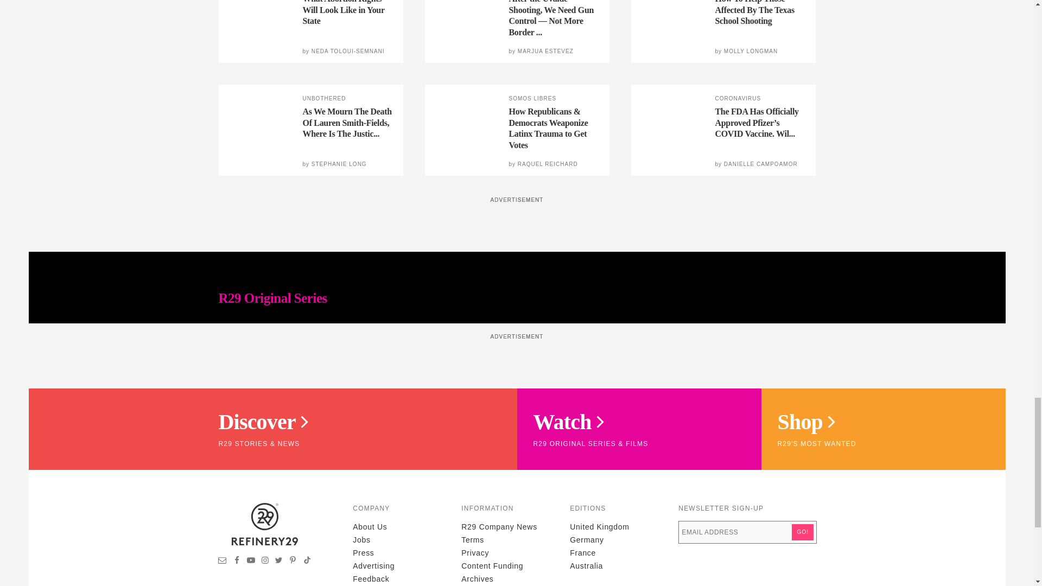  Describe the element at coordinates (223, 562) in the screenshot. I see `Sign up for newsletters` at that location.